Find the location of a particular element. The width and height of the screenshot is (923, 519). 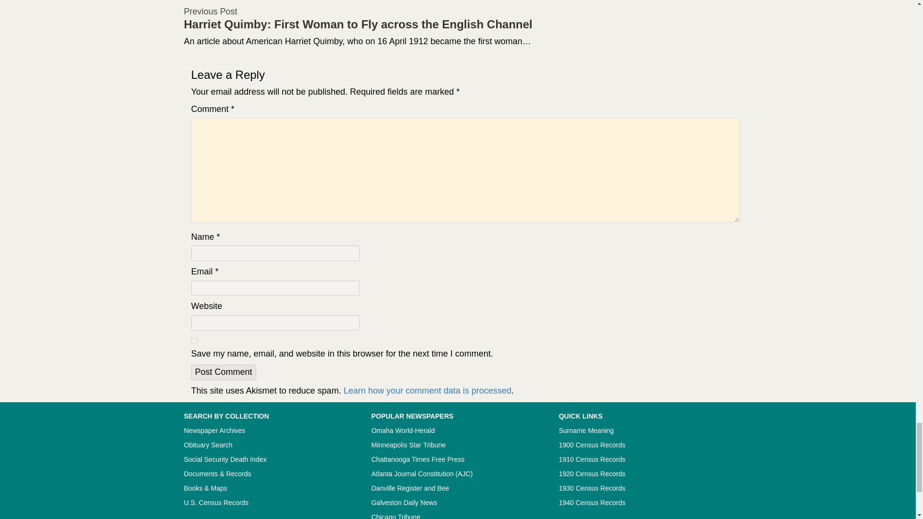

Learn how your comment data is processed is located at coordinates (427, 390).